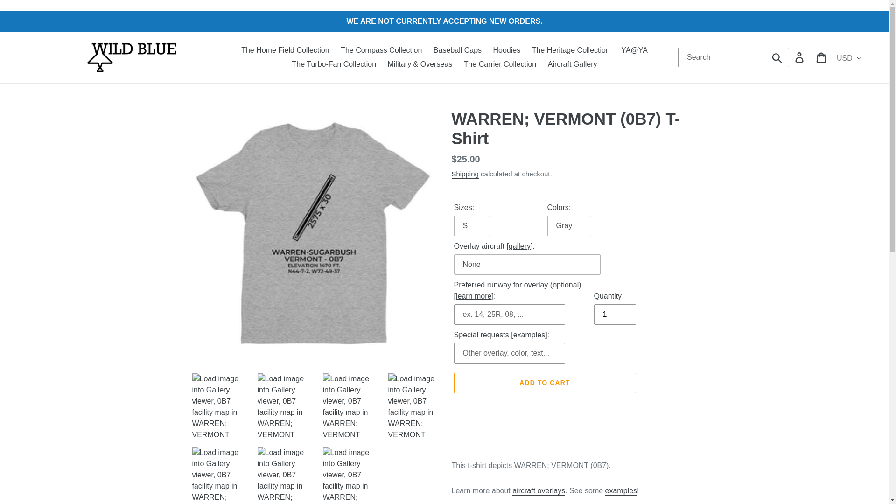  I want to click on The Compass Collection, so click(381, 50).